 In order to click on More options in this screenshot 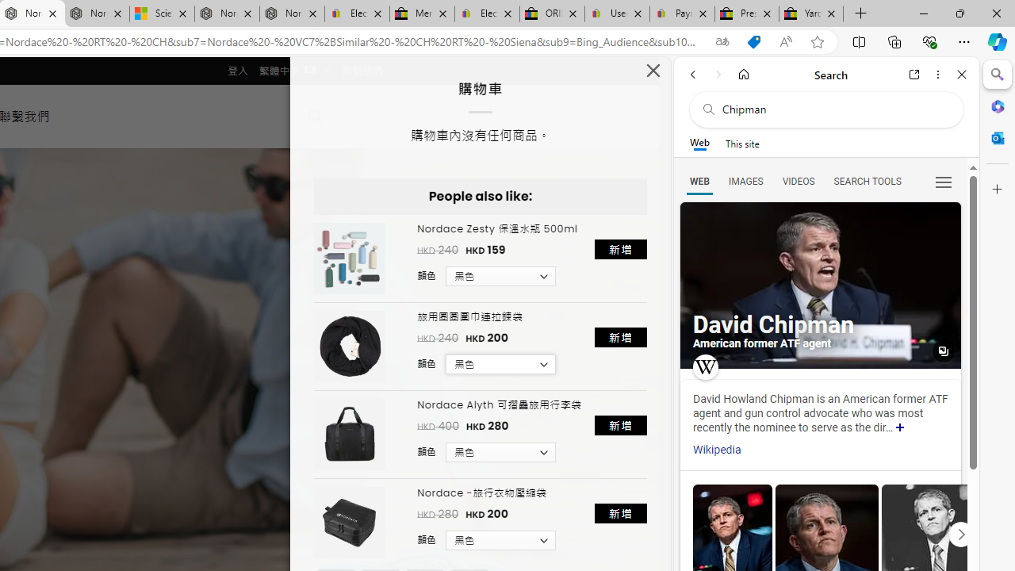, I will do `click(937, 75)`.